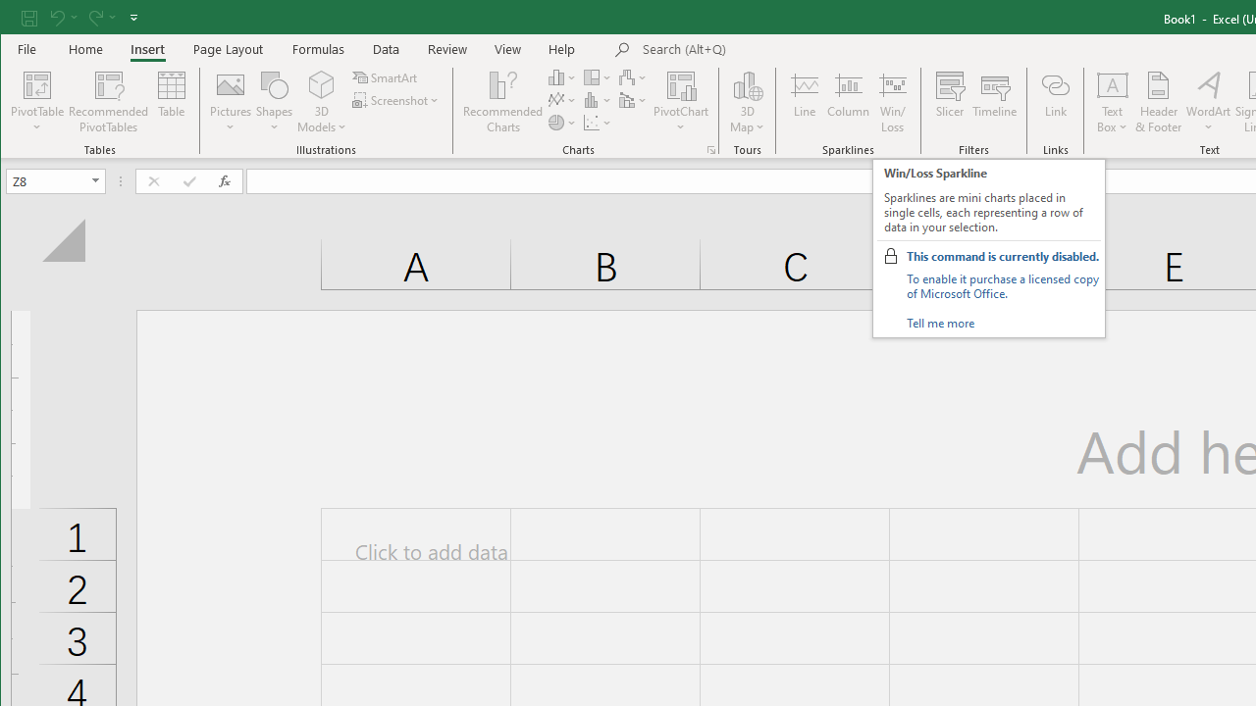 Image resolution: width=1256 pixels, height=706 pixels. What do you see at coordinates (599, 76) in the screenshot?
I see `Insert Hierarchy Chart` at bounding box center [599, 76].